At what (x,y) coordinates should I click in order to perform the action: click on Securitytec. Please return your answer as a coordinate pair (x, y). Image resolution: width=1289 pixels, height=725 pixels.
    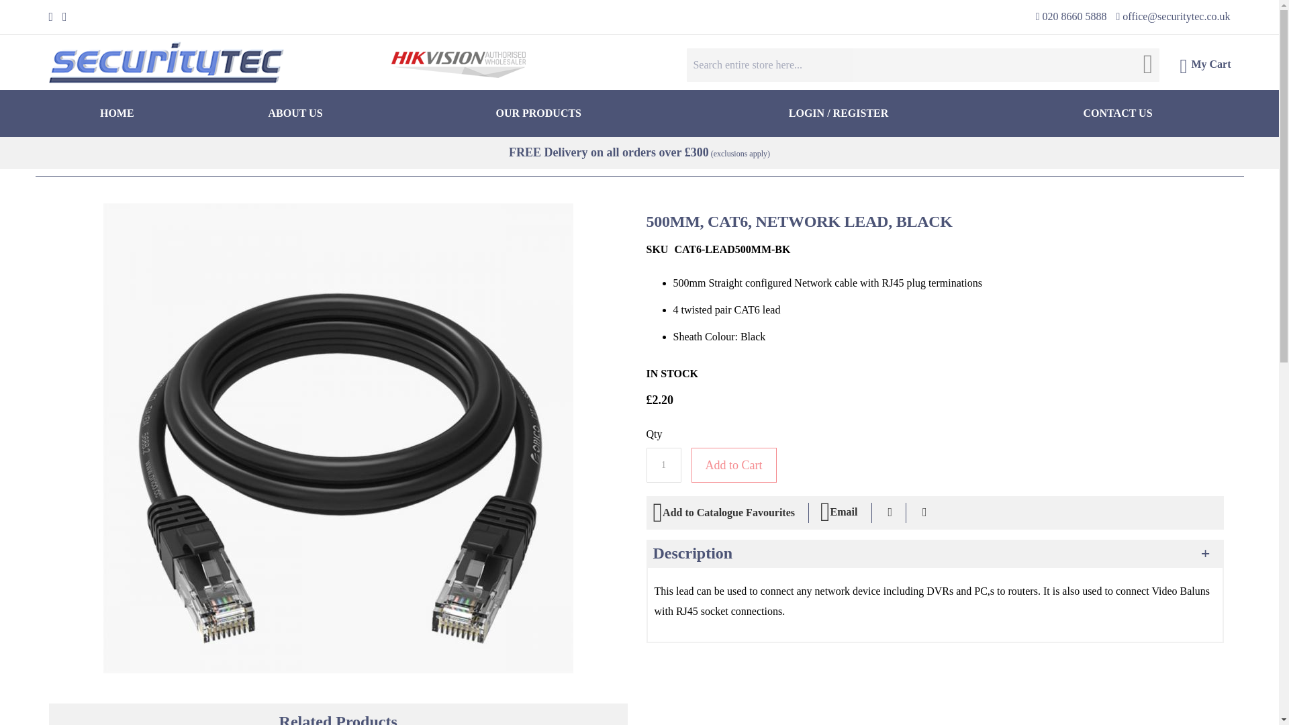
    Looking at the image, I should click on (166, 62).